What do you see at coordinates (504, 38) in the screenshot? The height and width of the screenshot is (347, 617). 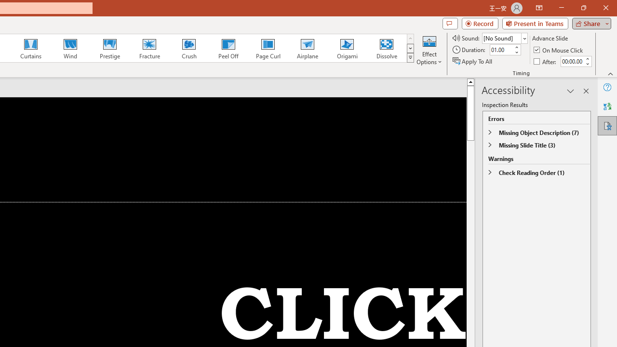 I see `Sound` at bounding box center [504, 38].